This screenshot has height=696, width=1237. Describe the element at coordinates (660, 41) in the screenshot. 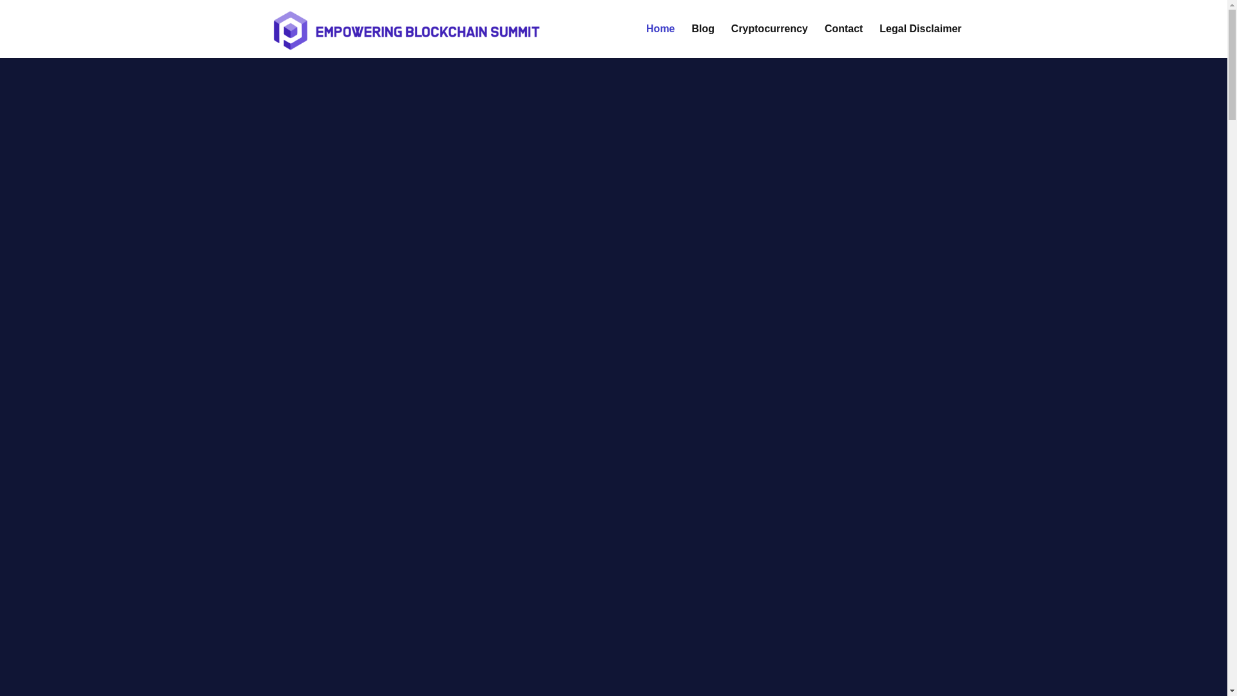

I see `Home` at that location.